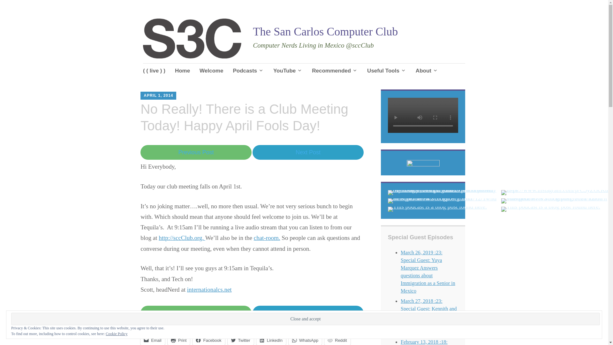 The height and width of the screenshot is (345, 613). I want to click on Recommended, so click(335, 71).